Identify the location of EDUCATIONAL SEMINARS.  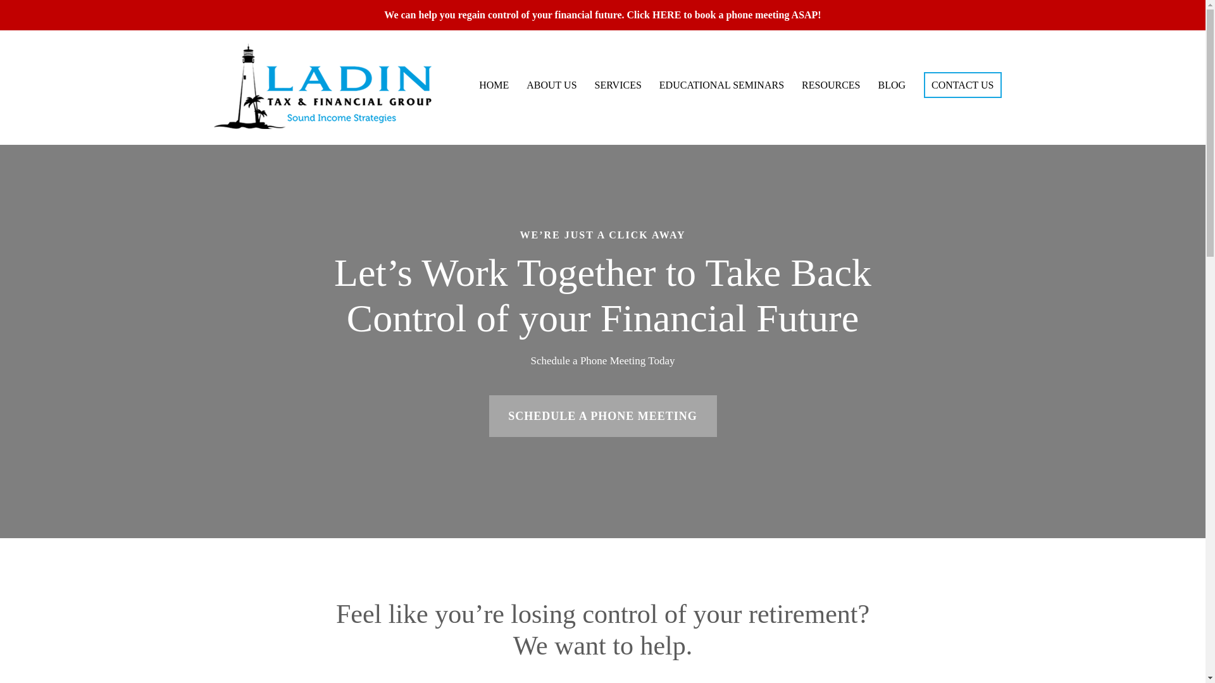
(721, 85).